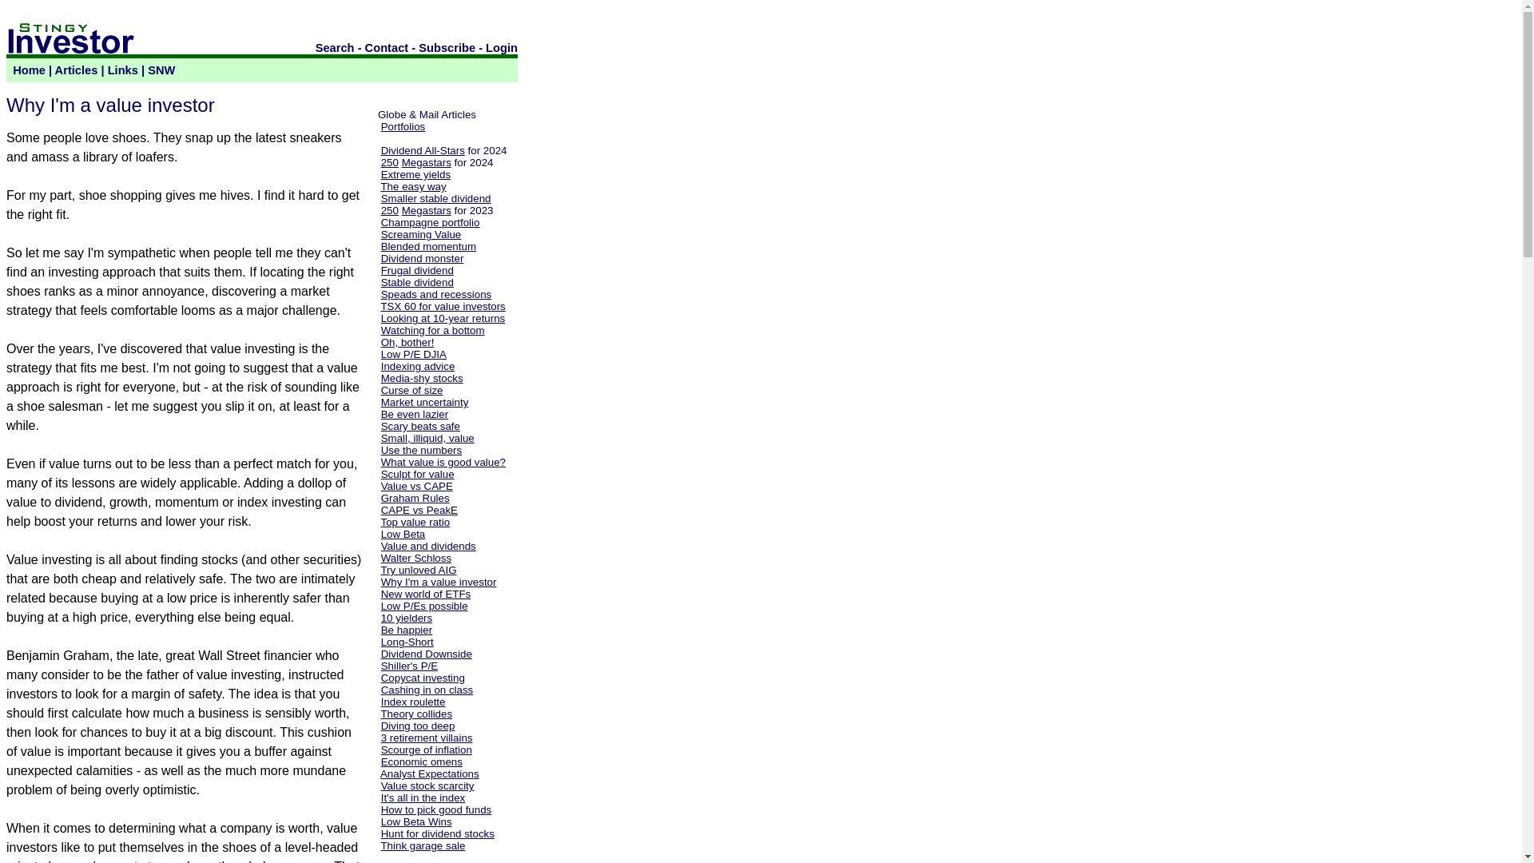 This screenshot has height=863, width=1534. I want to click on Screaming Value, so click(420, 235).